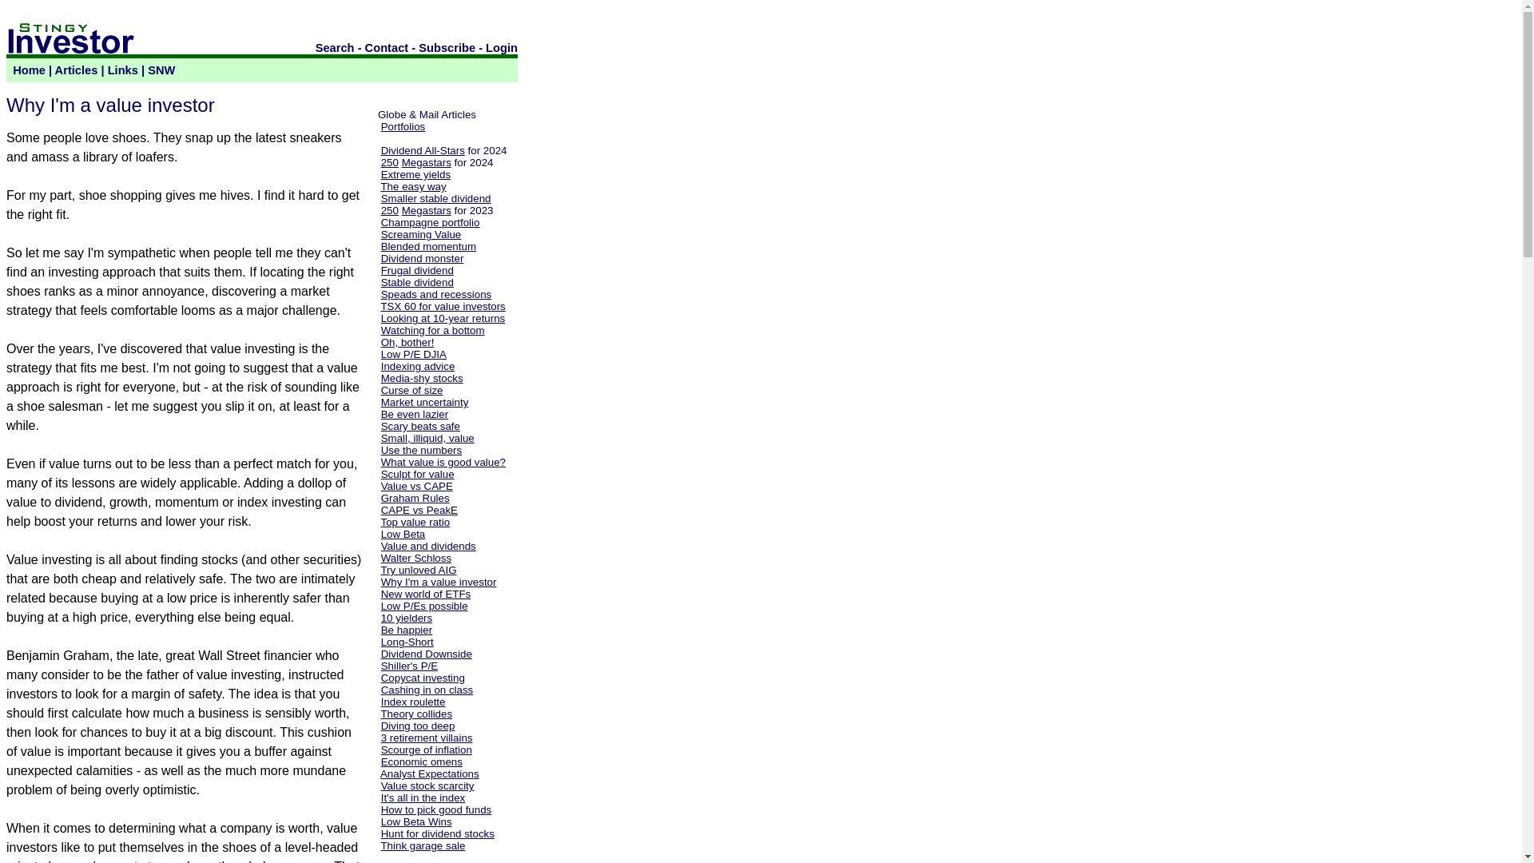 This screenshot has height=863, width=1534. I want to click on Screaming Value, so click(420, 235).